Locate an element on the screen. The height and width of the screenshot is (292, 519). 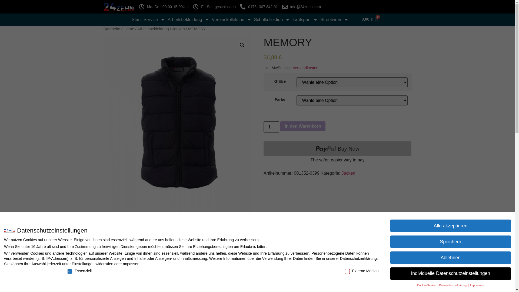
Rot_56 is located at coordinates (177, 147).